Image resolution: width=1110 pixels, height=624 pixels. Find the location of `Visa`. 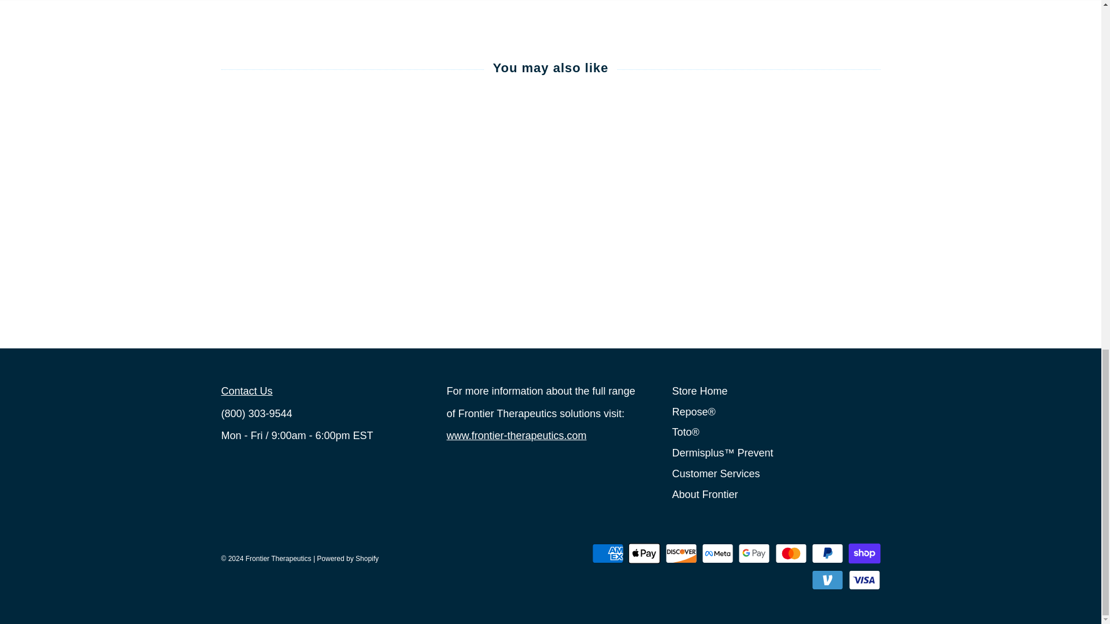

Visa is located at coordinates (864, 580).